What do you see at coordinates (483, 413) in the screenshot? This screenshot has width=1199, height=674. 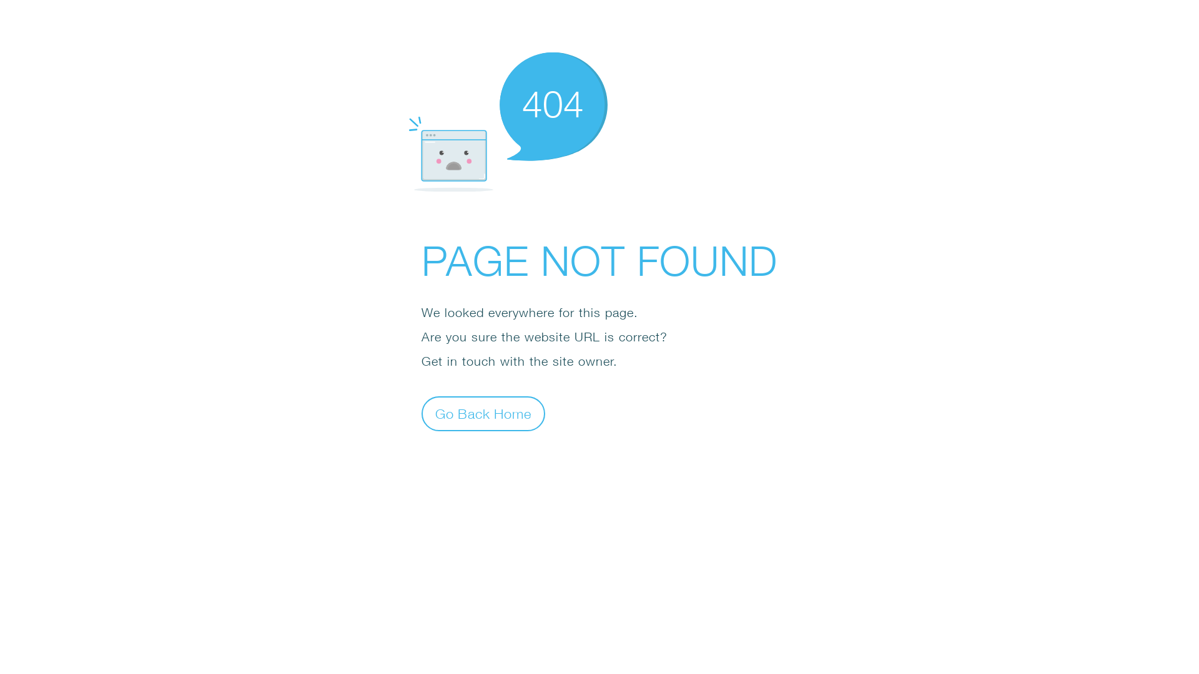 I see `Go Back Home` at bounding box center [483, 413].